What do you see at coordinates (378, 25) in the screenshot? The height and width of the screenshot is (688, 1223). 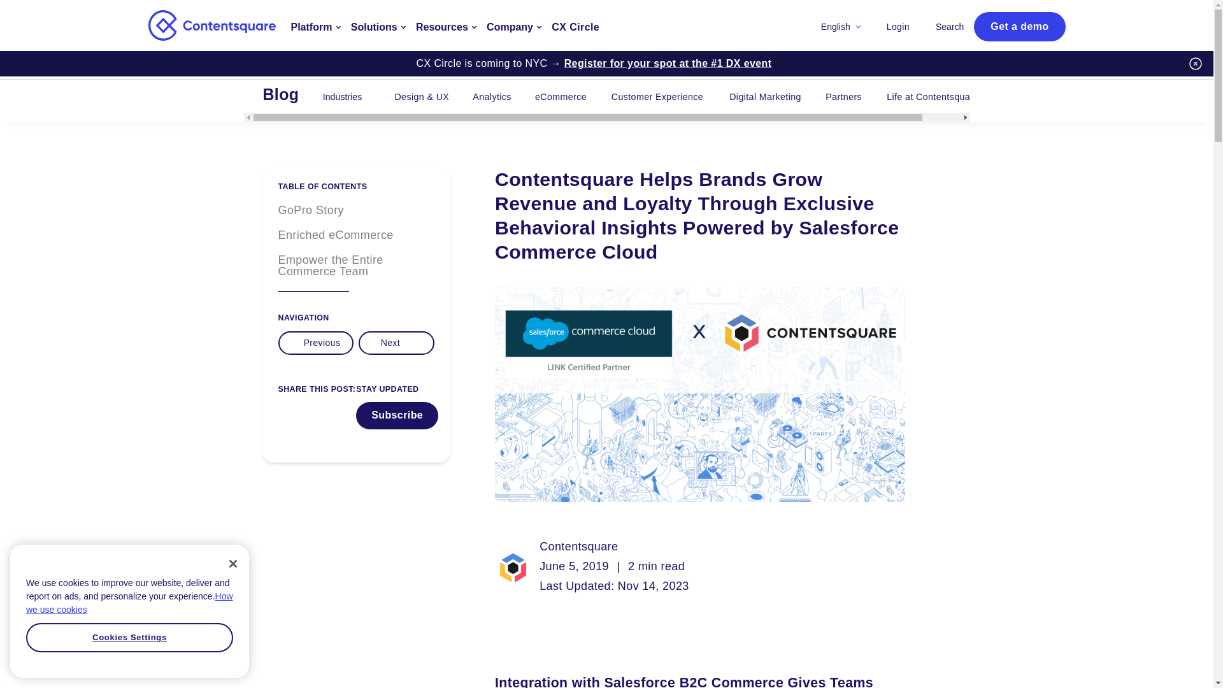 I see `Solutions` at bounding box center [378, 25].